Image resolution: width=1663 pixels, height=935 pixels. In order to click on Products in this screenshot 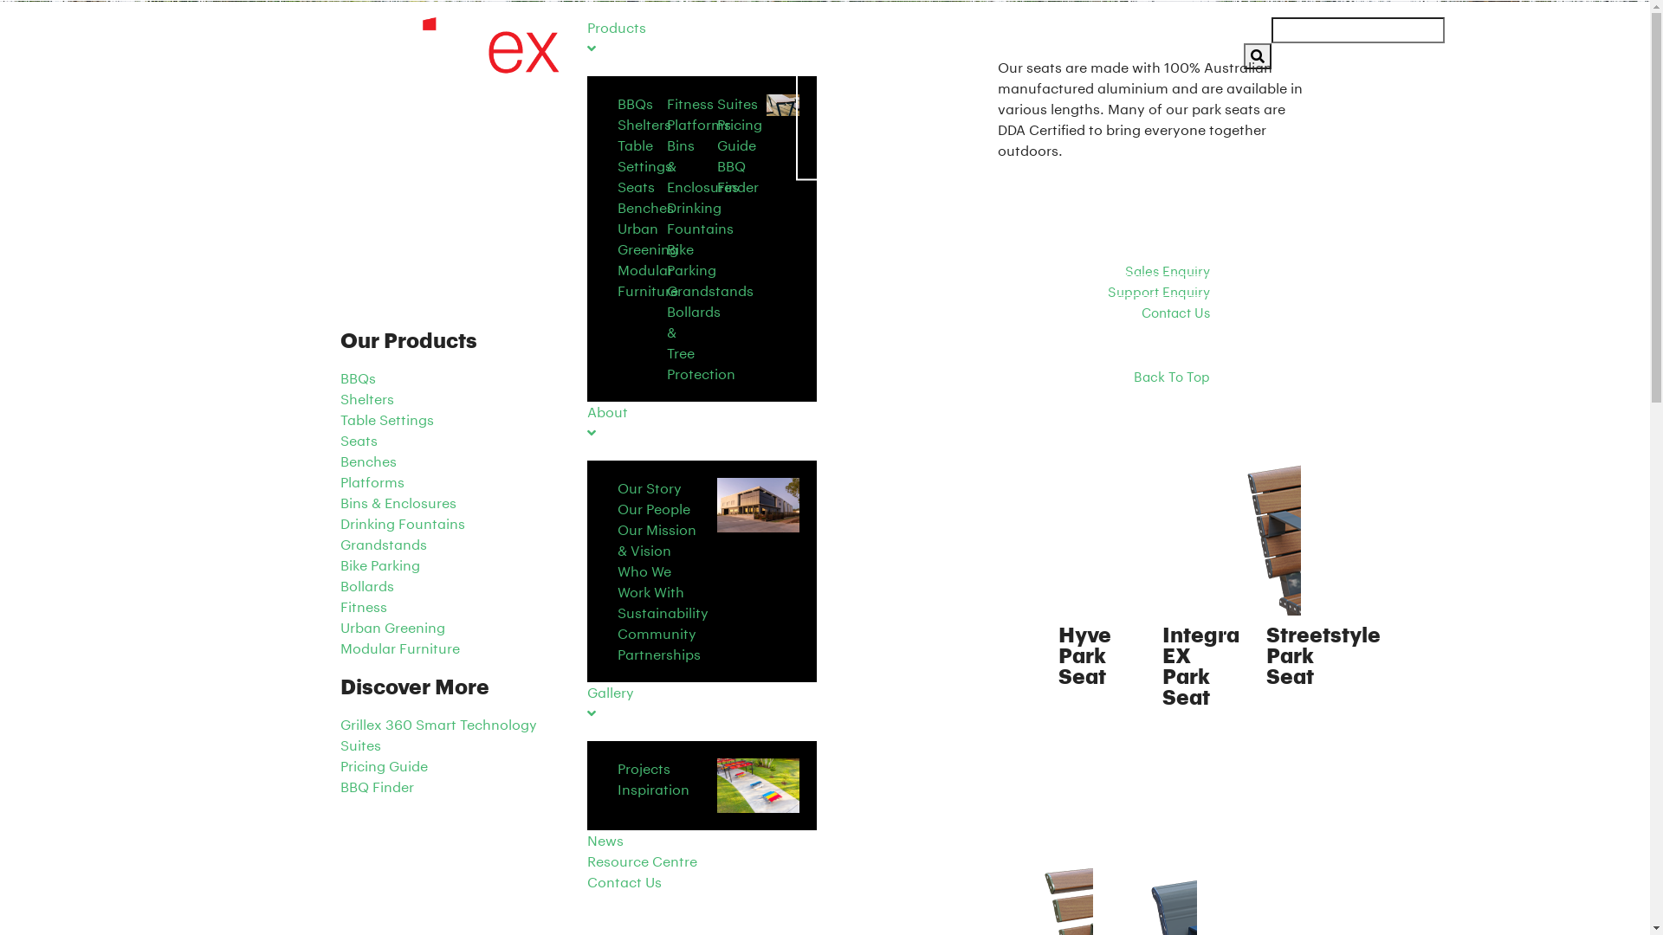, I will do `click(702, 38)`.